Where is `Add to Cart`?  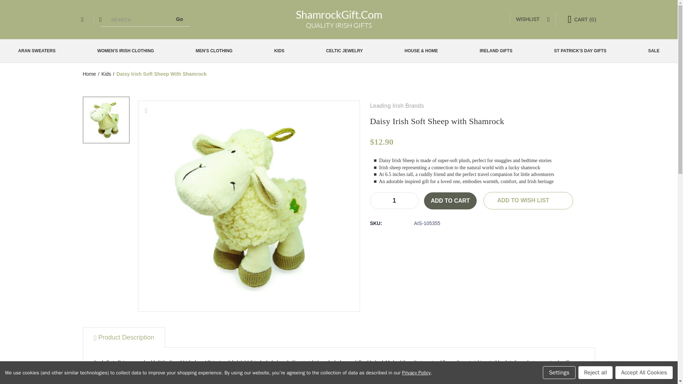 Add to Cart is located at coordinates (450, 201).